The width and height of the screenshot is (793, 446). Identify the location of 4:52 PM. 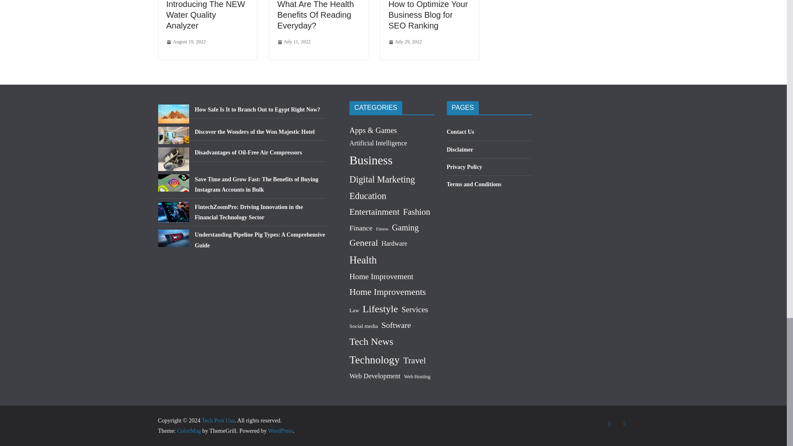
(185, 42).